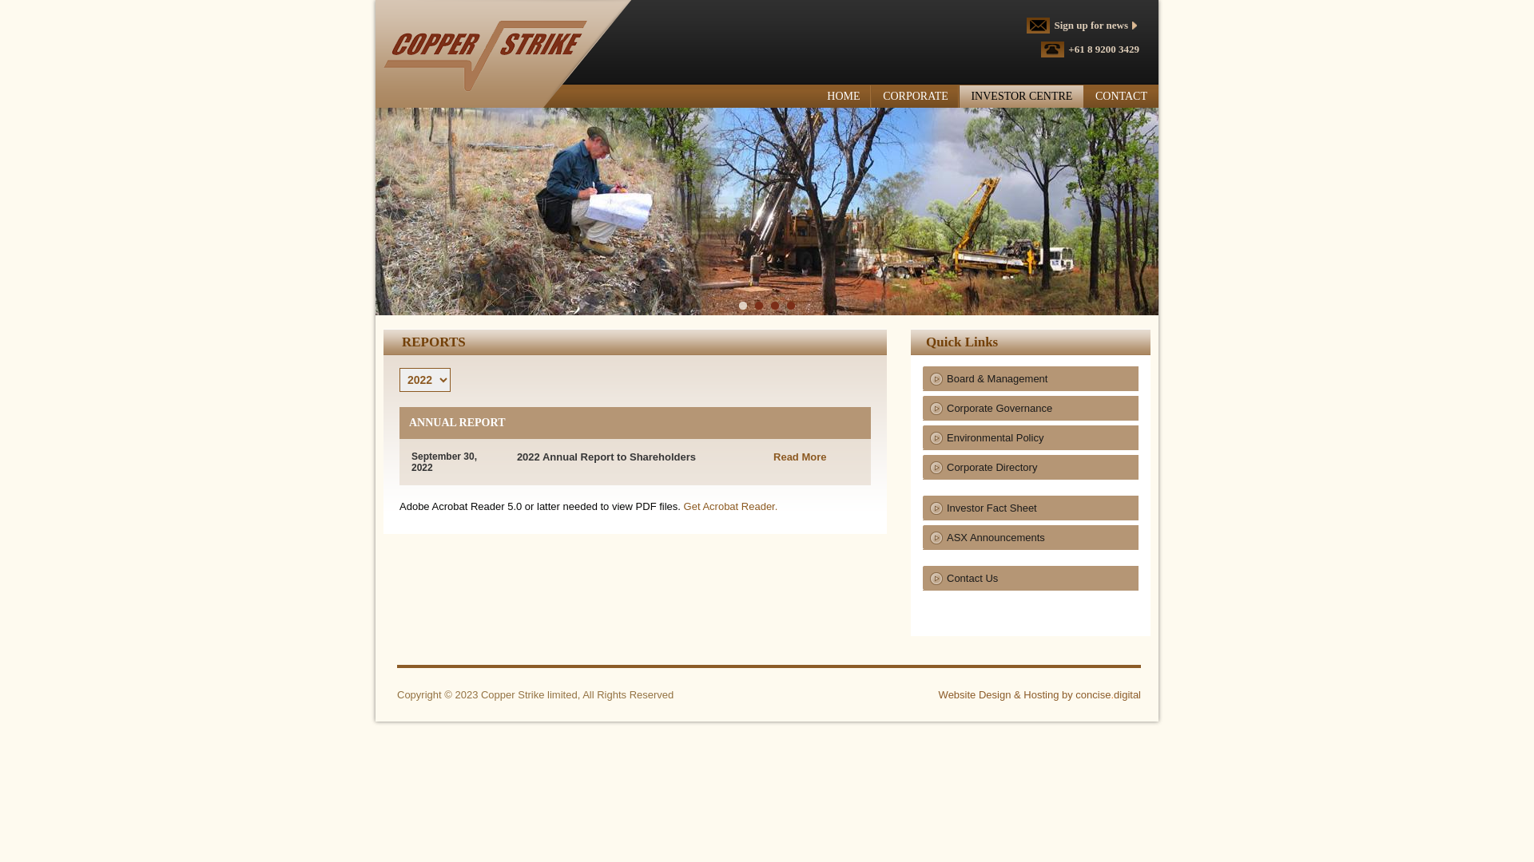 The image size is (1534, 862). What do you see at coordinates (1021, 97) in the screenshot?
I see `INVESTOR CENTRE` at bounding box center [1021, 97].